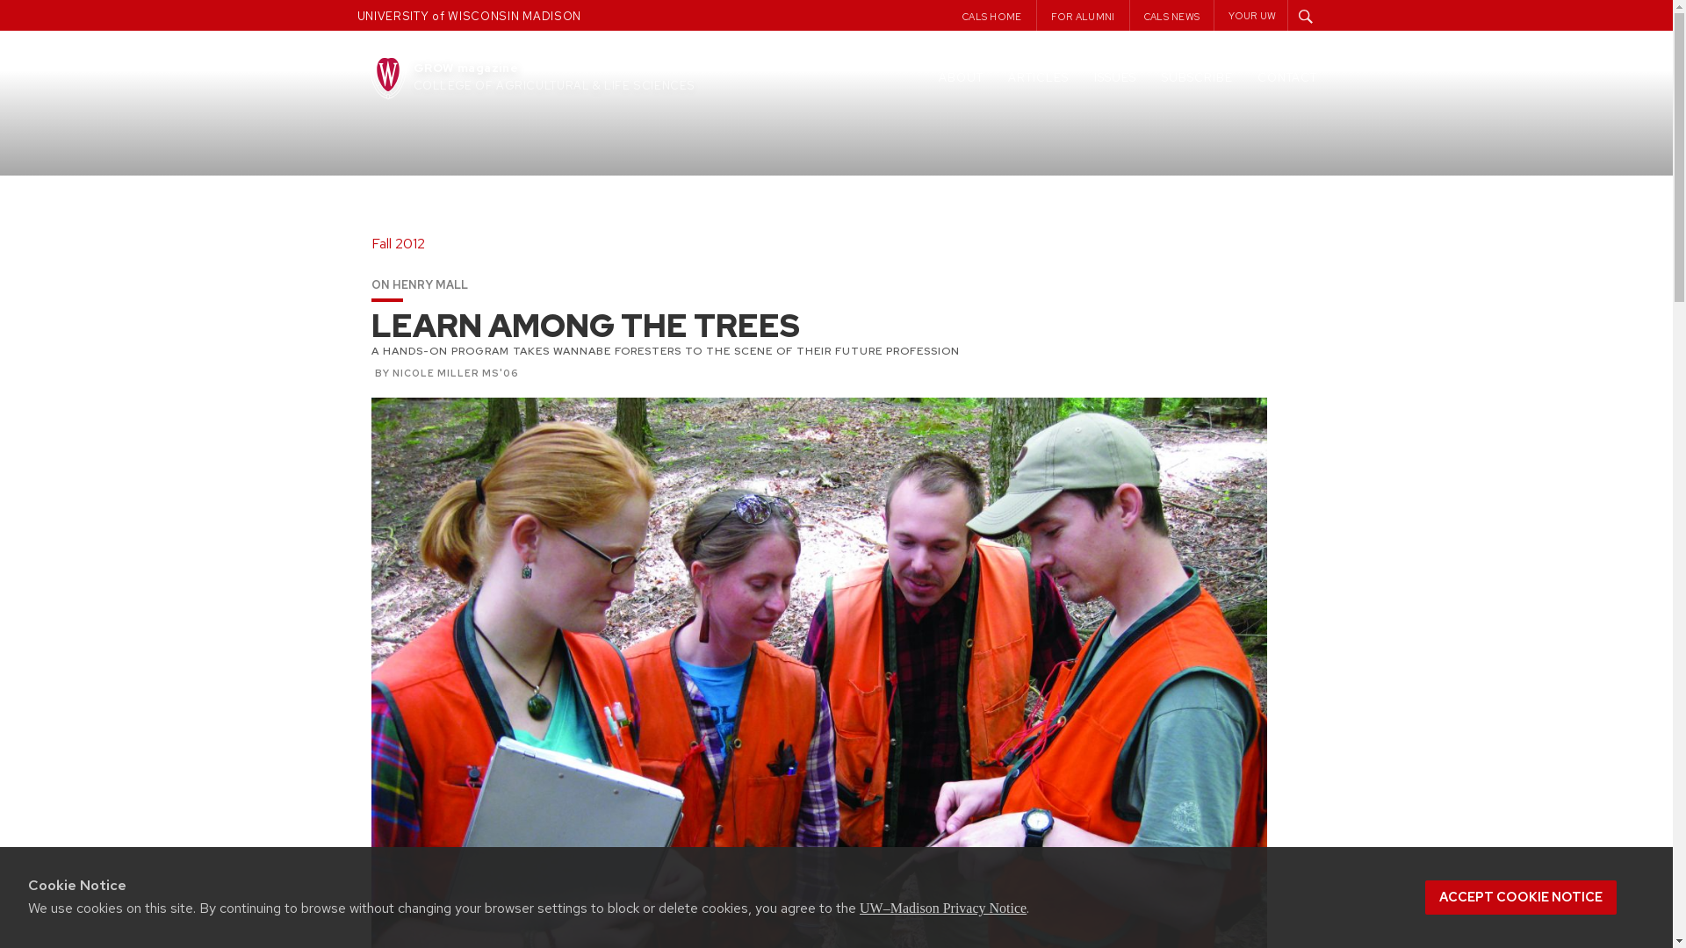 The image size is (1686, 948). What do you see at coordinates (961, 77) in the screenshot?
I see `ABOUT` at bounding box center [961, 77].